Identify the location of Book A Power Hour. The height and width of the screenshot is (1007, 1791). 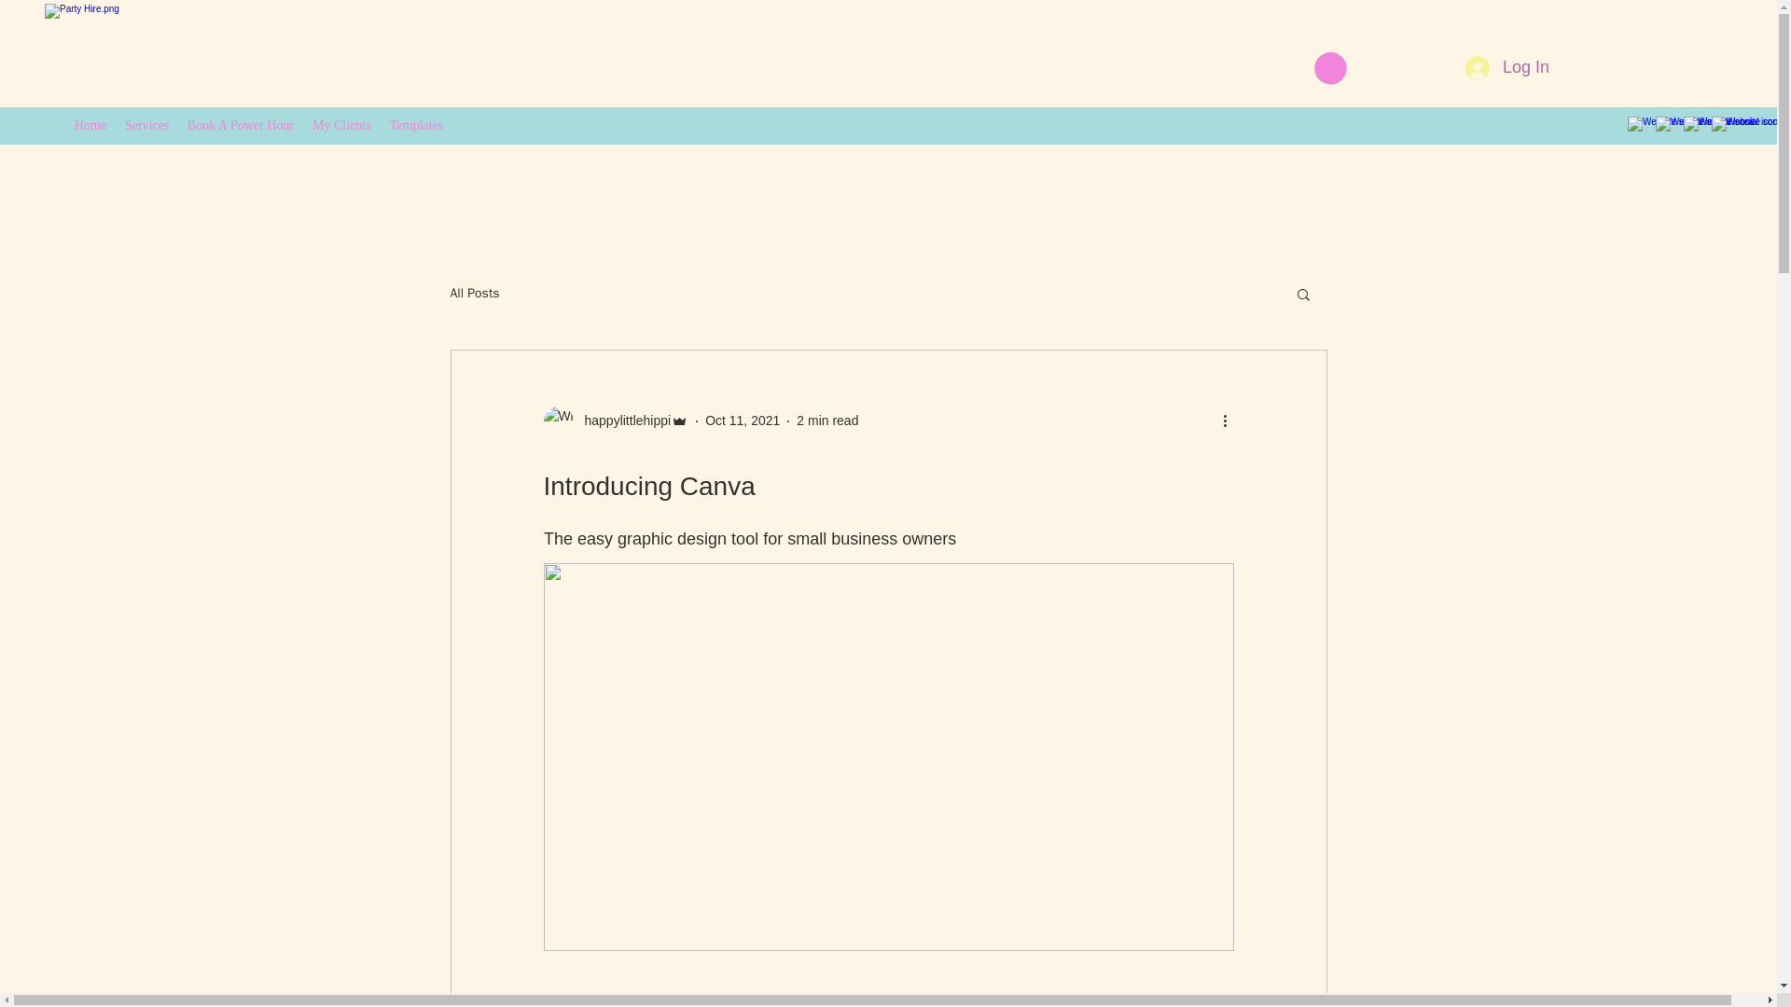
(240, 125).